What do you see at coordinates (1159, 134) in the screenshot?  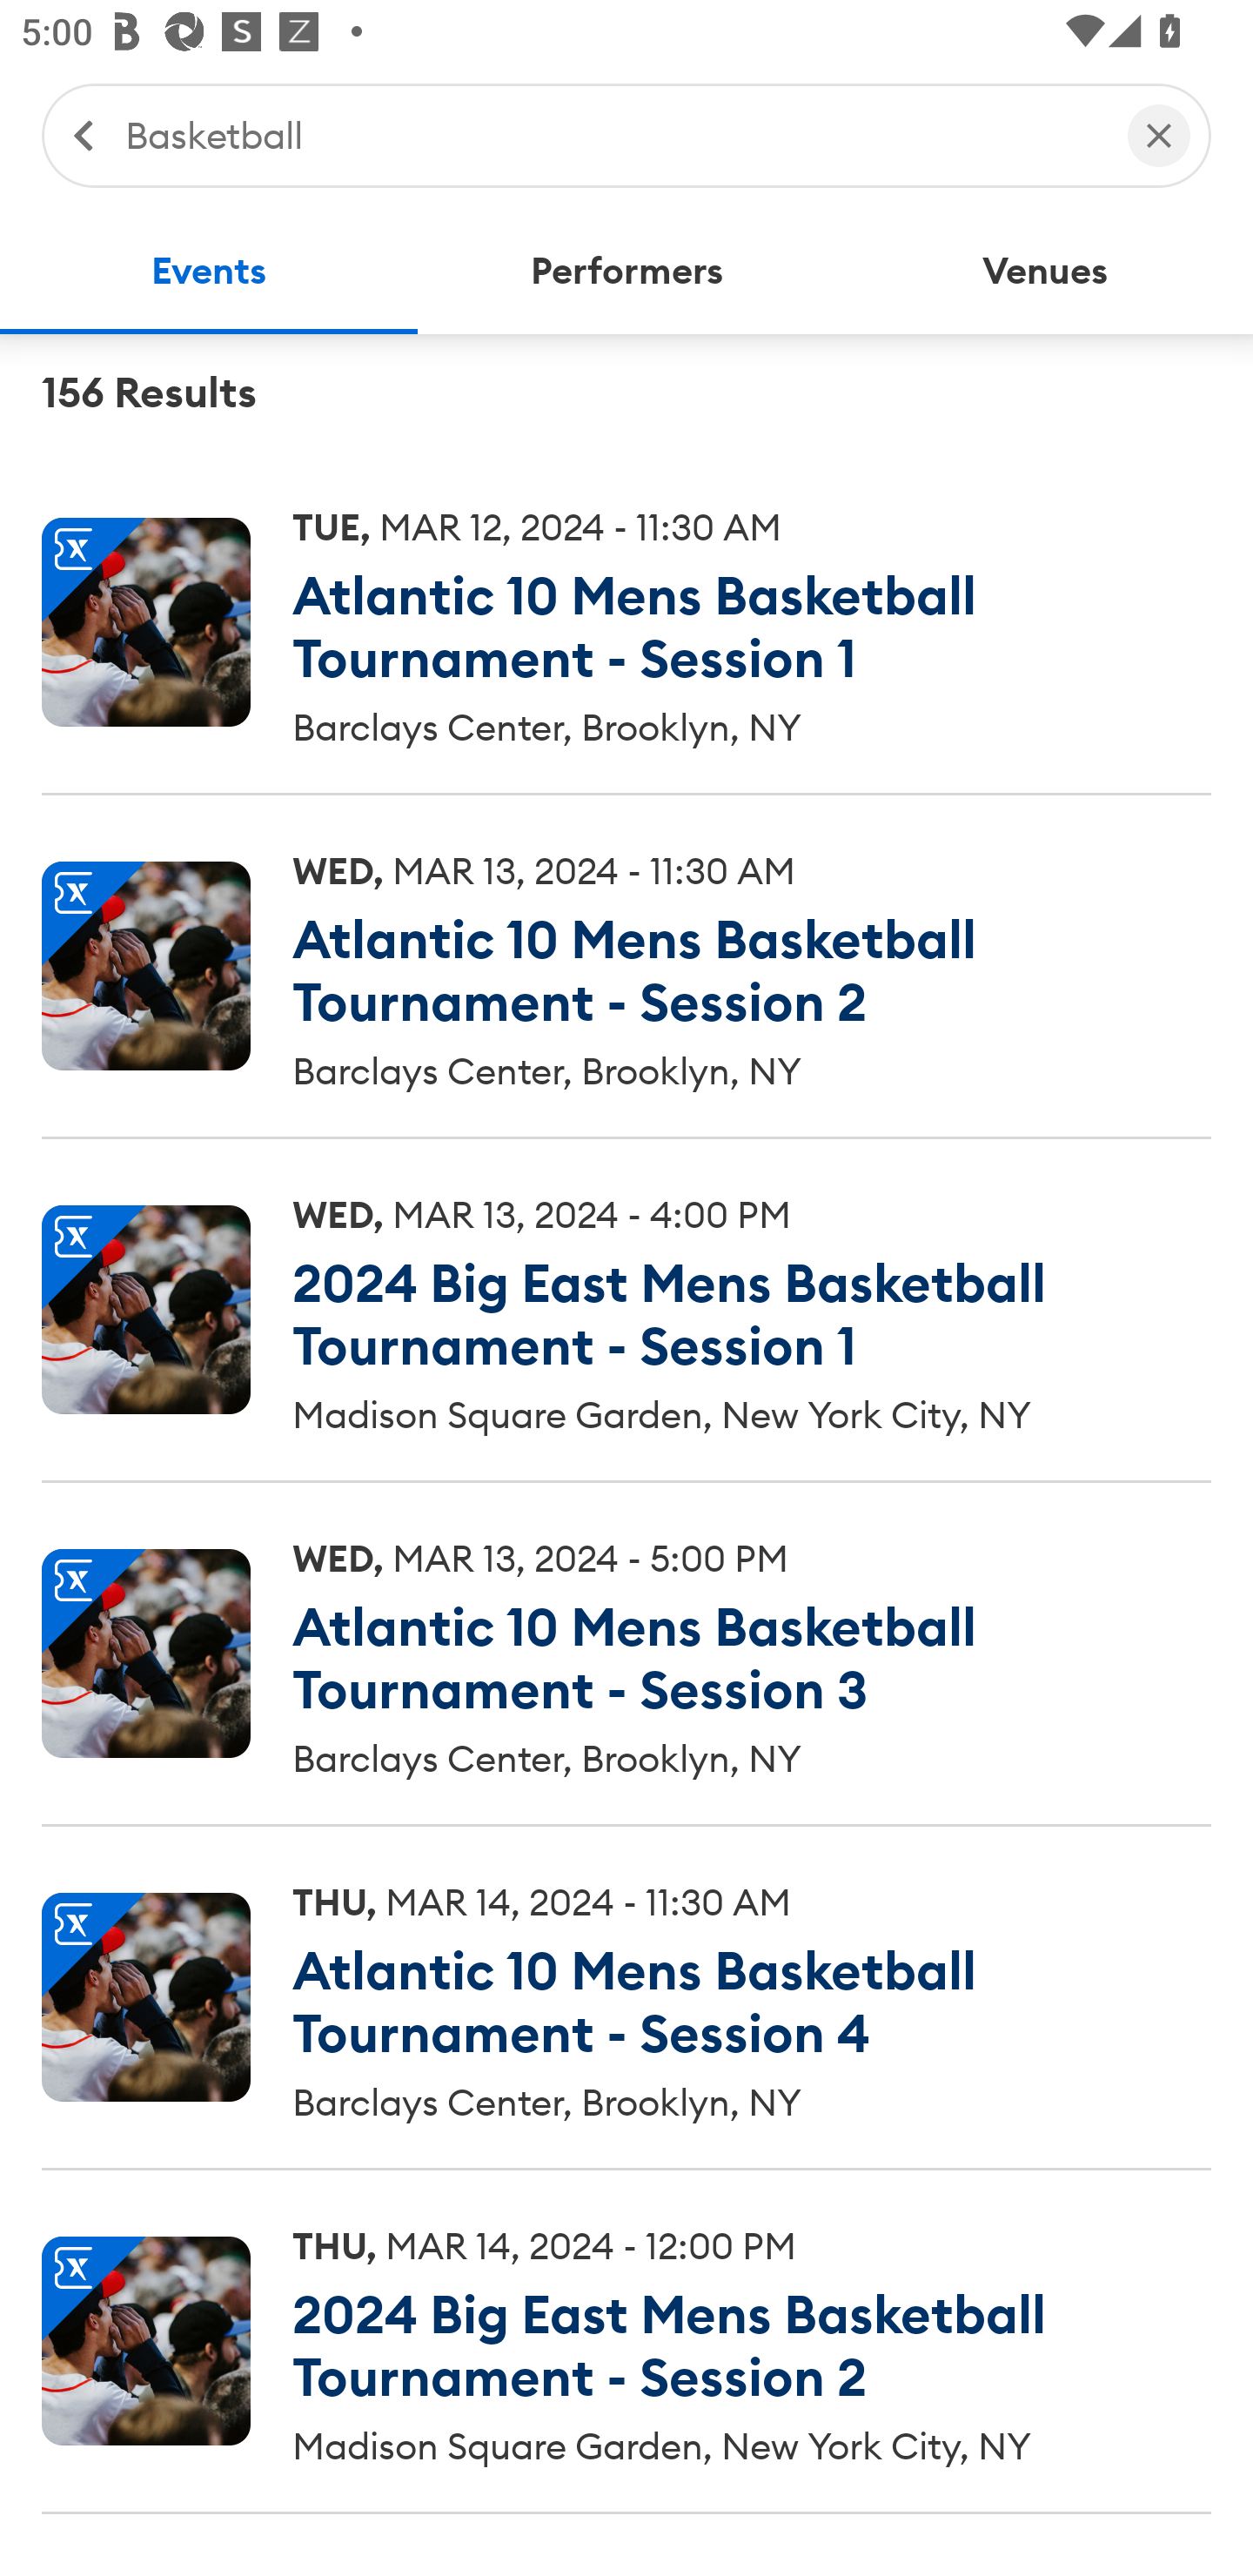 I see `Clear Search` at bounding box center [1159, 134].